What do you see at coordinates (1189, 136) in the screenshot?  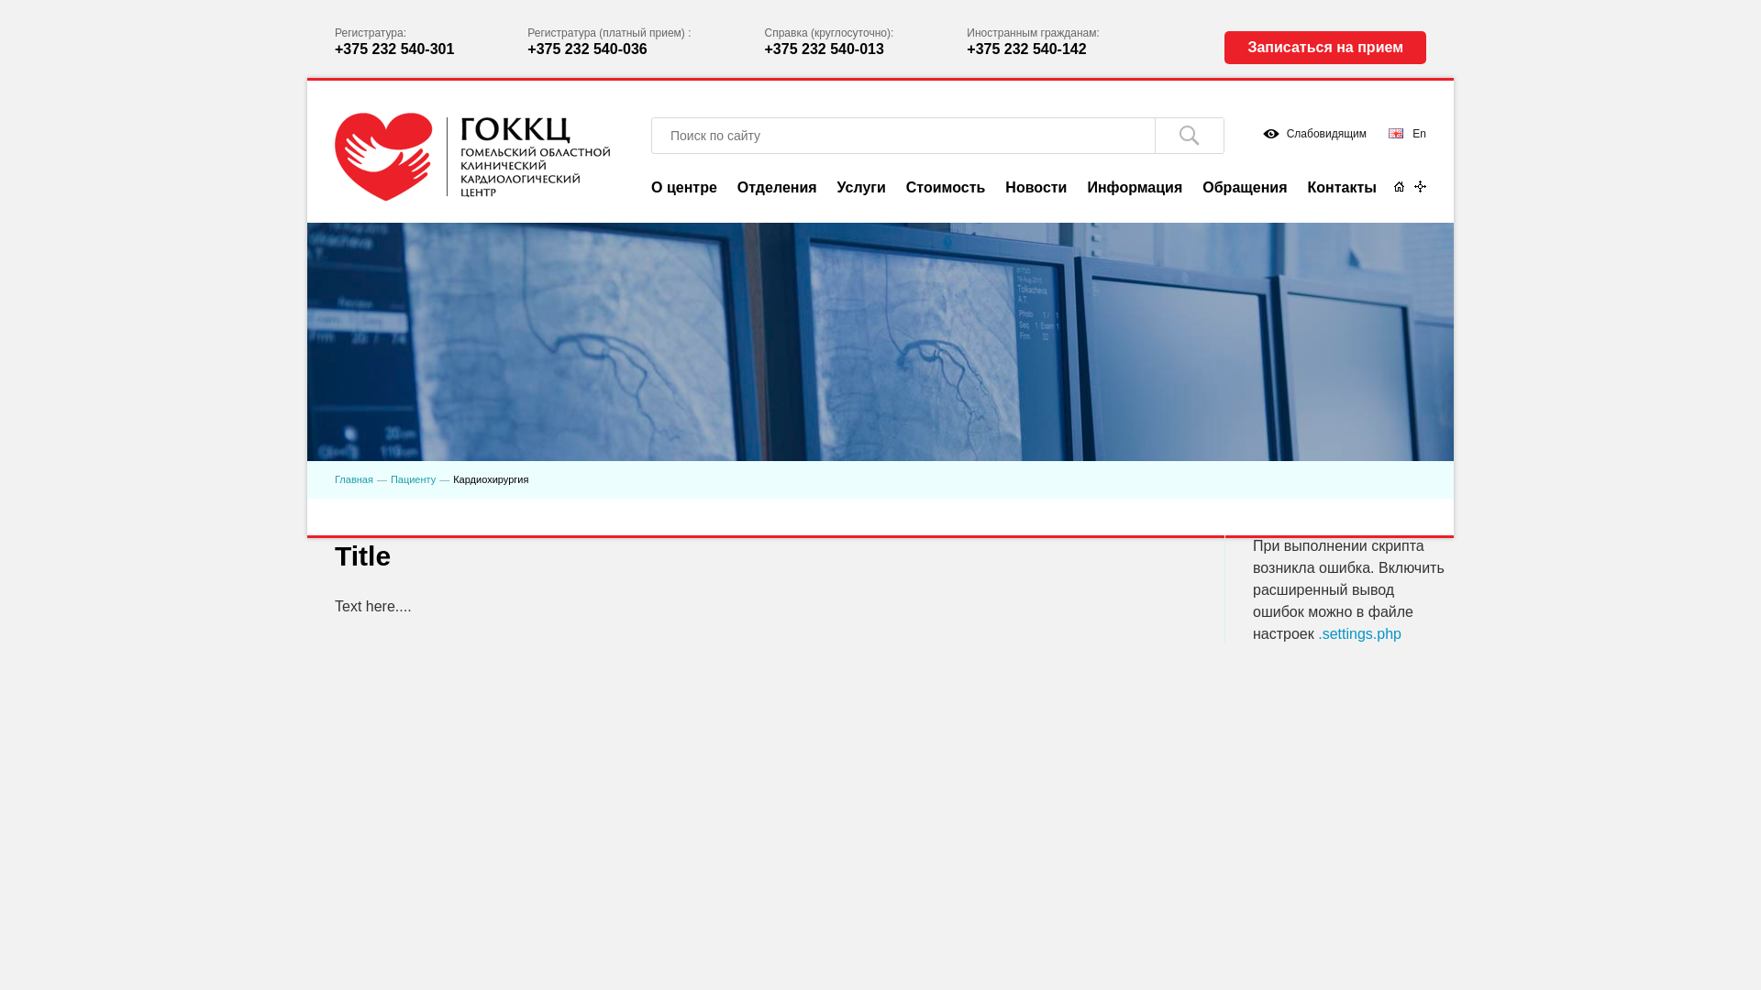 I see ` ` at bounding box center [1189, 136].